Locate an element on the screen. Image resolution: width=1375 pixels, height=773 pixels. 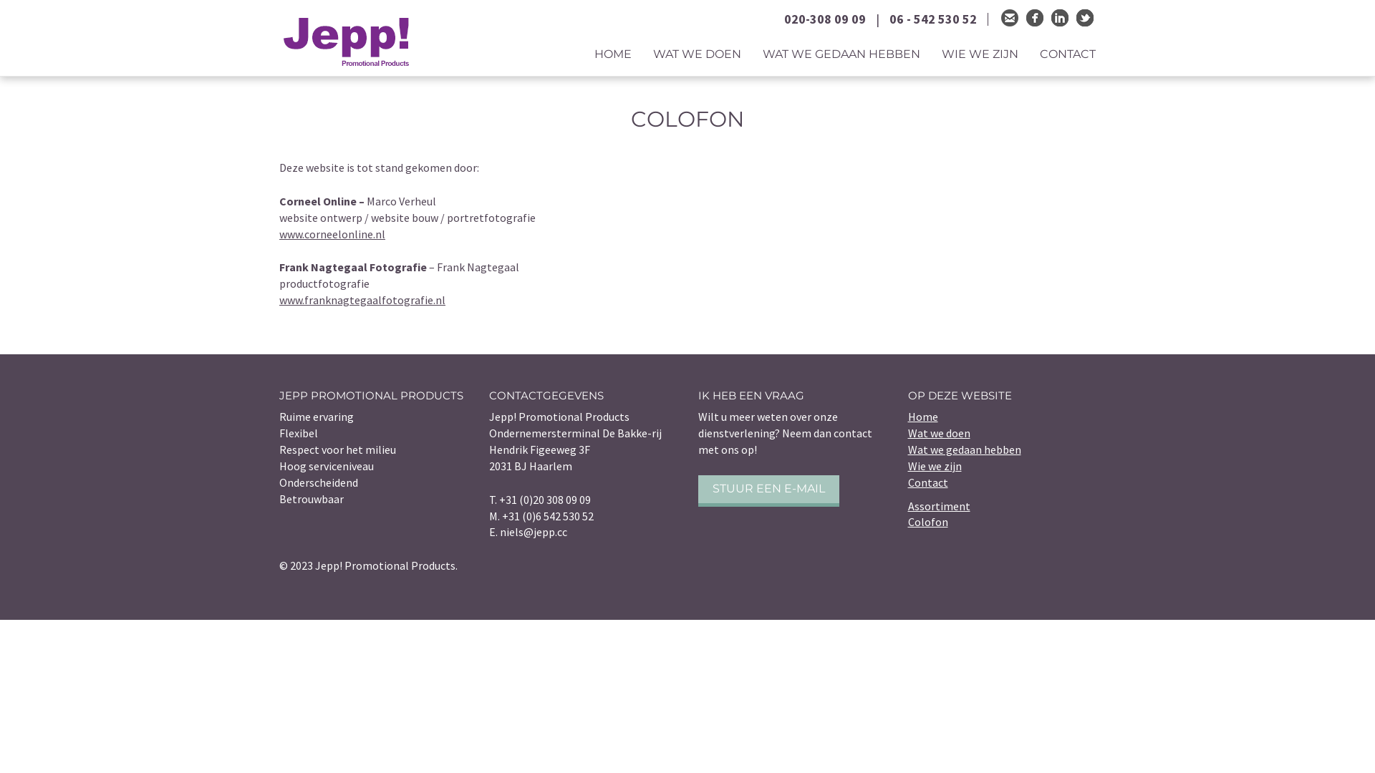
www.franknagtegaalfotografie.nl is located at coordinates (362, 300).